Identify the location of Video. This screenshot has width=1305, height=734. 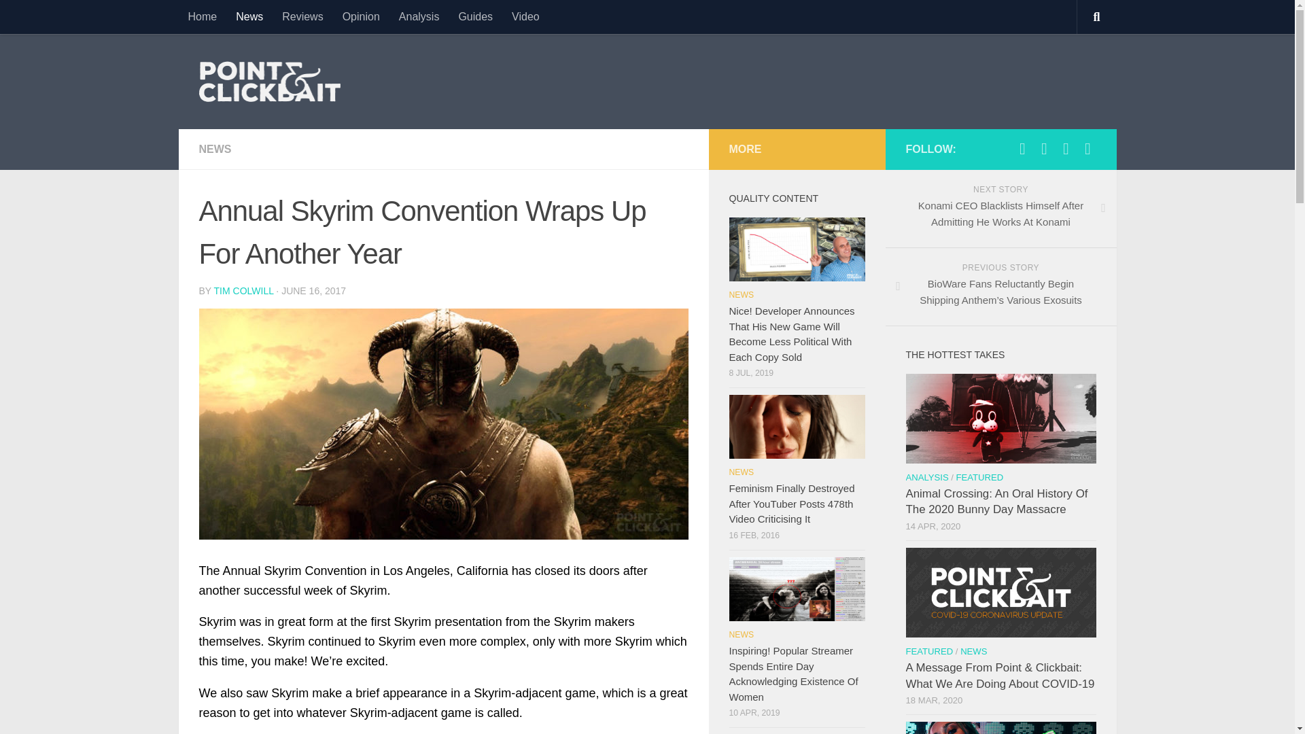
(526, 16).